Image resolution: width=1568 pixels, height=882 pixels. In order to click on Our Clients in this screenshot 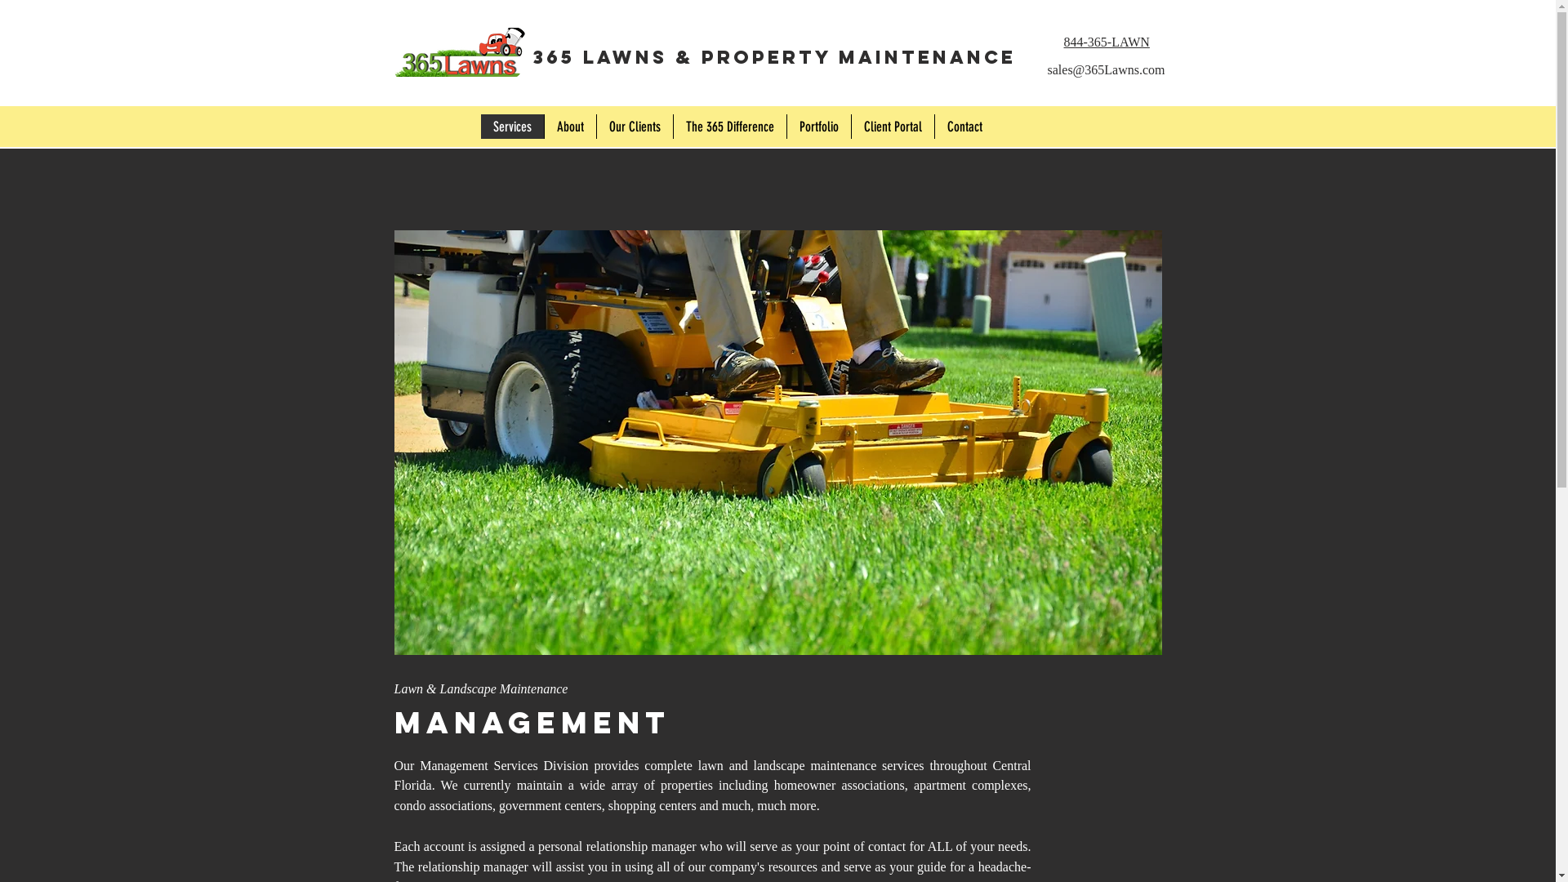, I will do `click(635, 127)`.